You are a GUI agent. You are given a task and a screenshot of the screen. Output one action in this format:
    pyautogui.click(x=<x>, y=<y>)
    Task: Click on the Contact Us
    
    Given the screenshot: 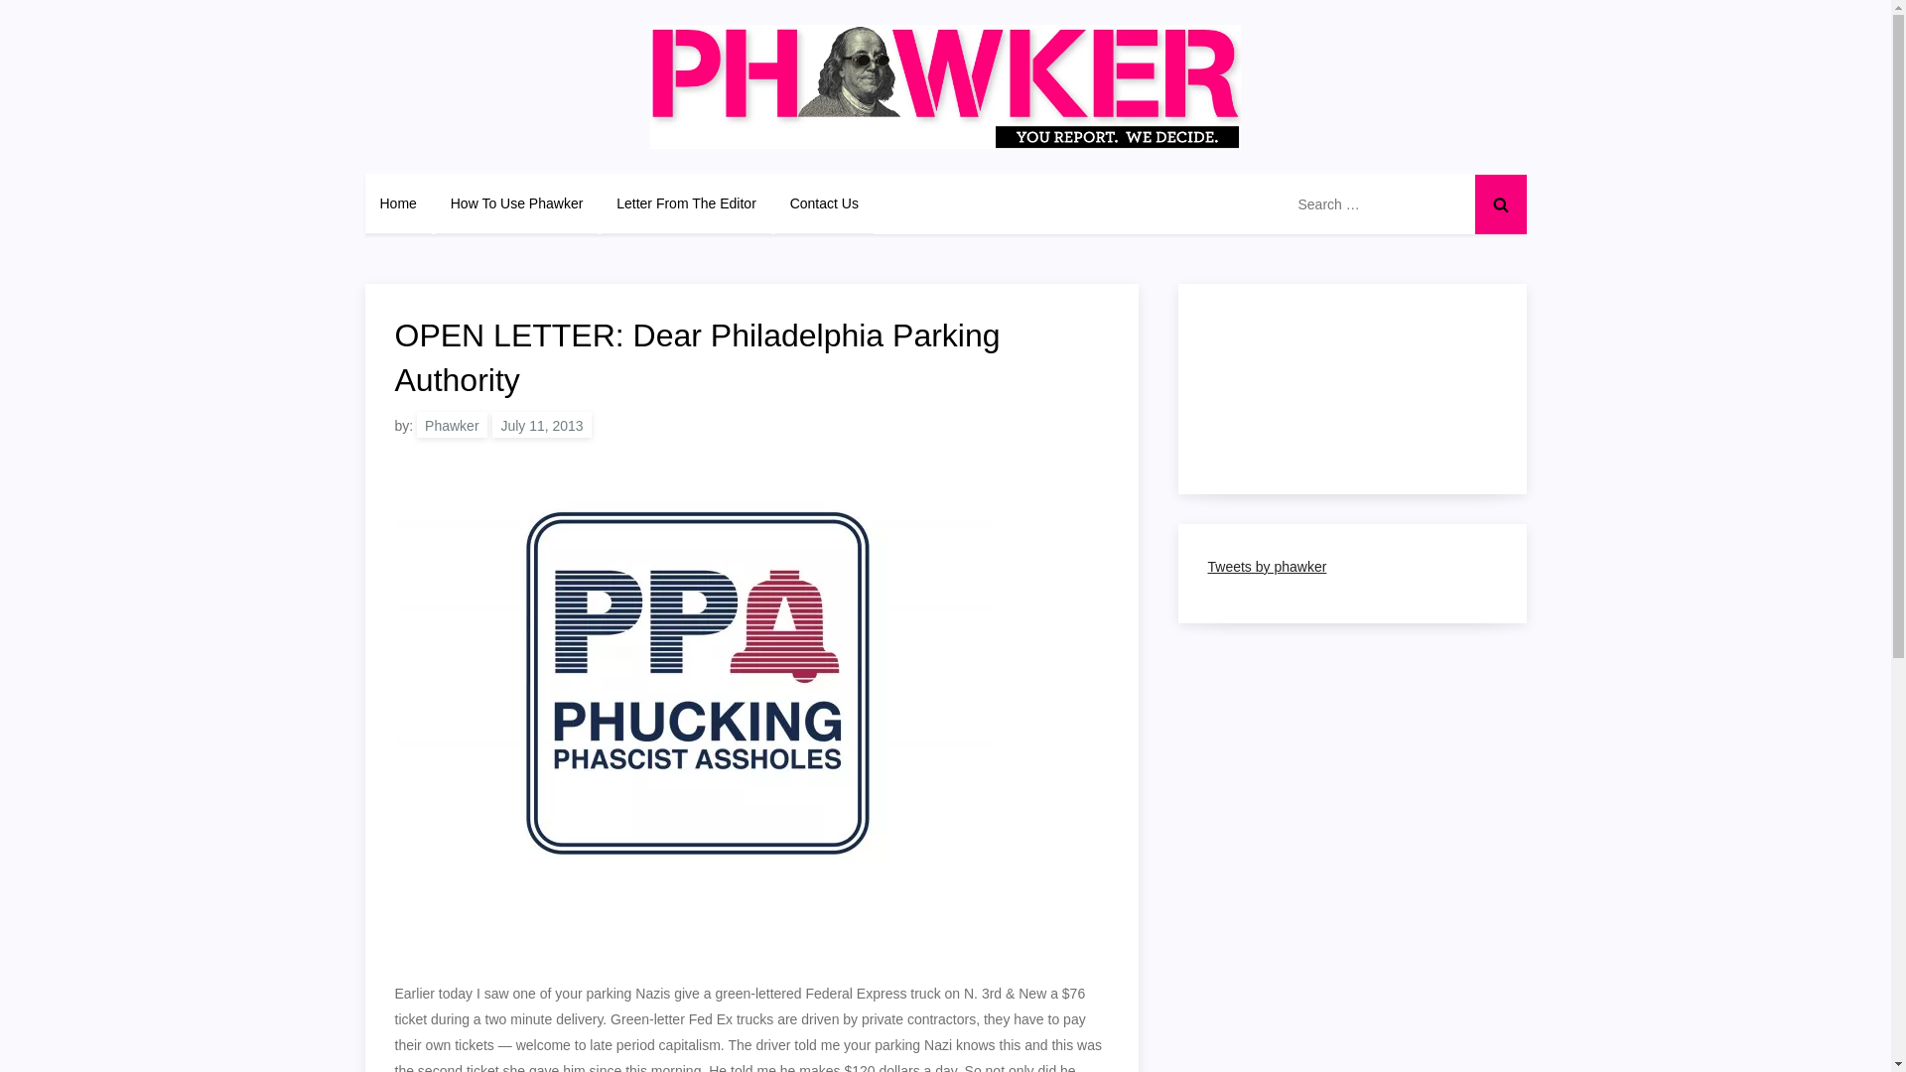 What is the action you would take?
    pyautogui.click(x=824, y=202)
    